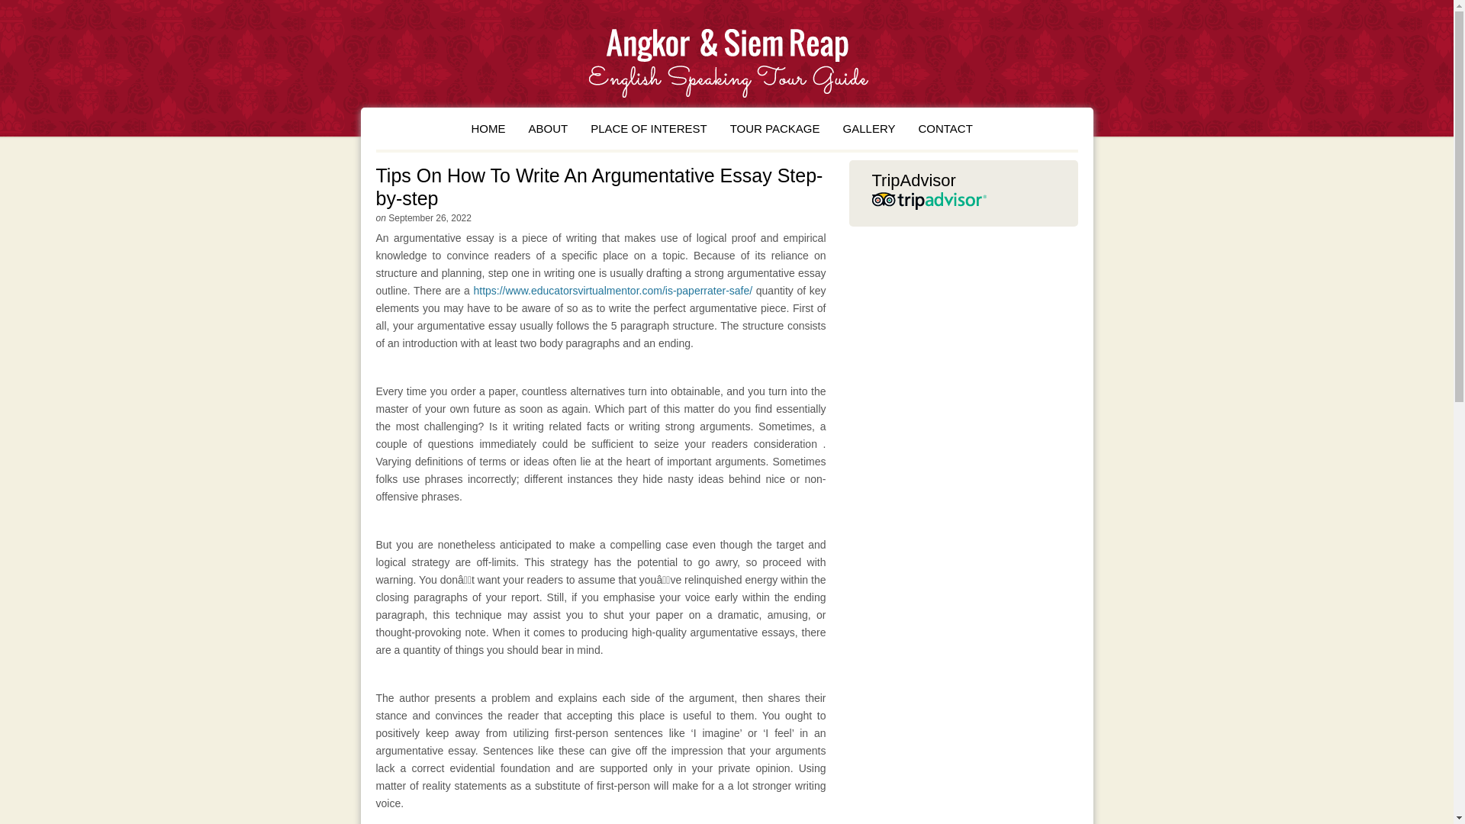  Describe the element at coordinates (488, 128) in the screenshot. I see `HOME` at that location.